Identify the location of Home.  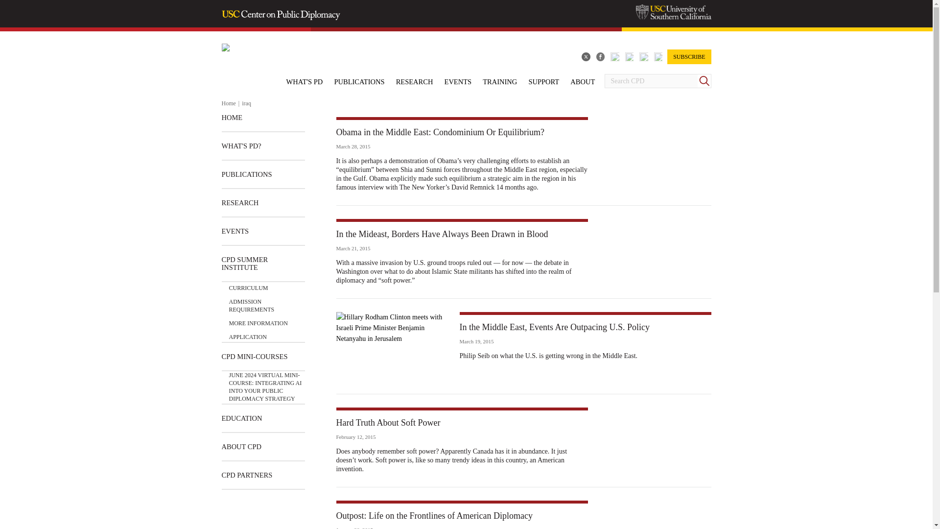
(228, 103).